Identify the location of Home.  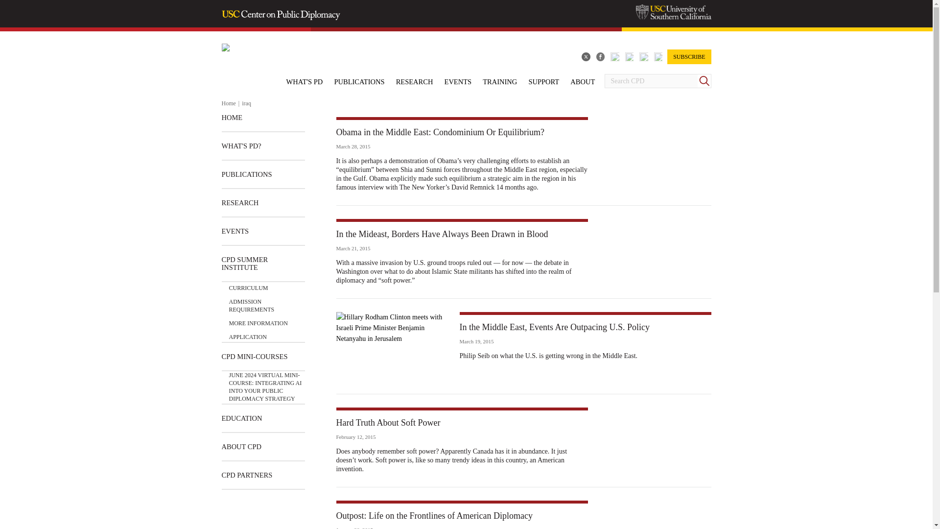
(228, 103).